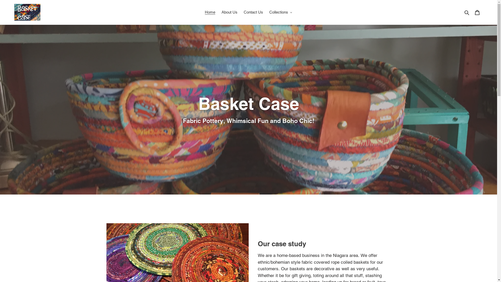  What do you see at coordinates (253, 13) in the screenshot?
I see `Contact Us` at bounding box center [253, 13].